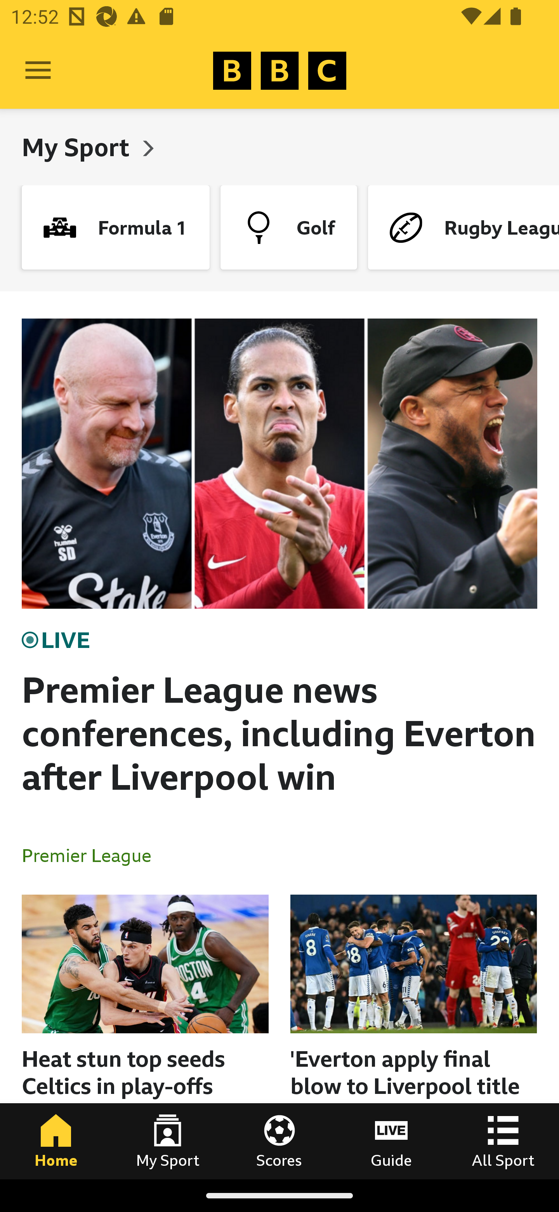 Image resolution: width=559 pixels, height=1212 pixels. What do you see at coordinates (391, 1141) in the screenshot?
I see `Guide` at bounding box center [391, 1141].